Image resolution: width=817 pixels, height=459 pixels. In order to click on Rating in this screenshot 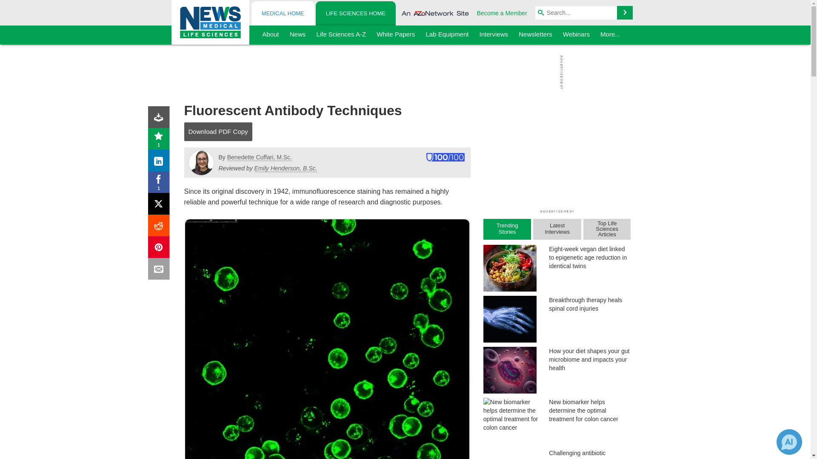, I will do `click(160, 140)`.